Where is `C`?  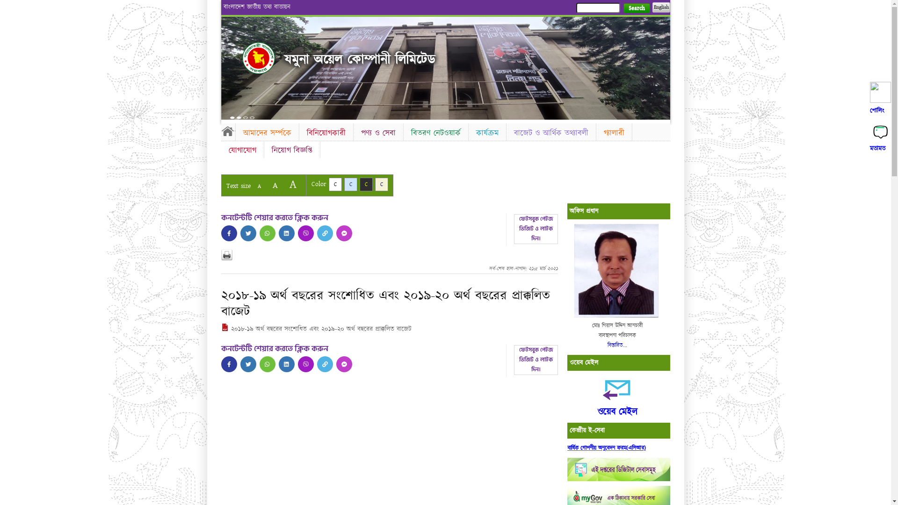
C is located at coordinates (351, 184).